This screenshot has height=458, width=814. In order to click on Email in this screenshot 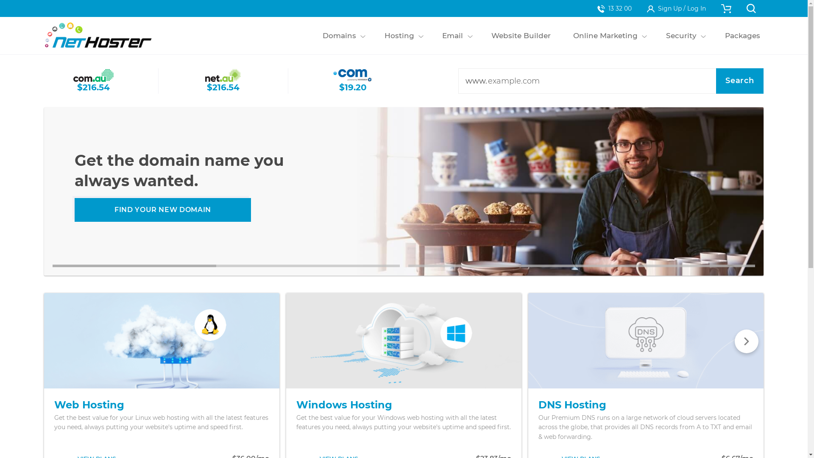, I will do `click(453, 36)`.